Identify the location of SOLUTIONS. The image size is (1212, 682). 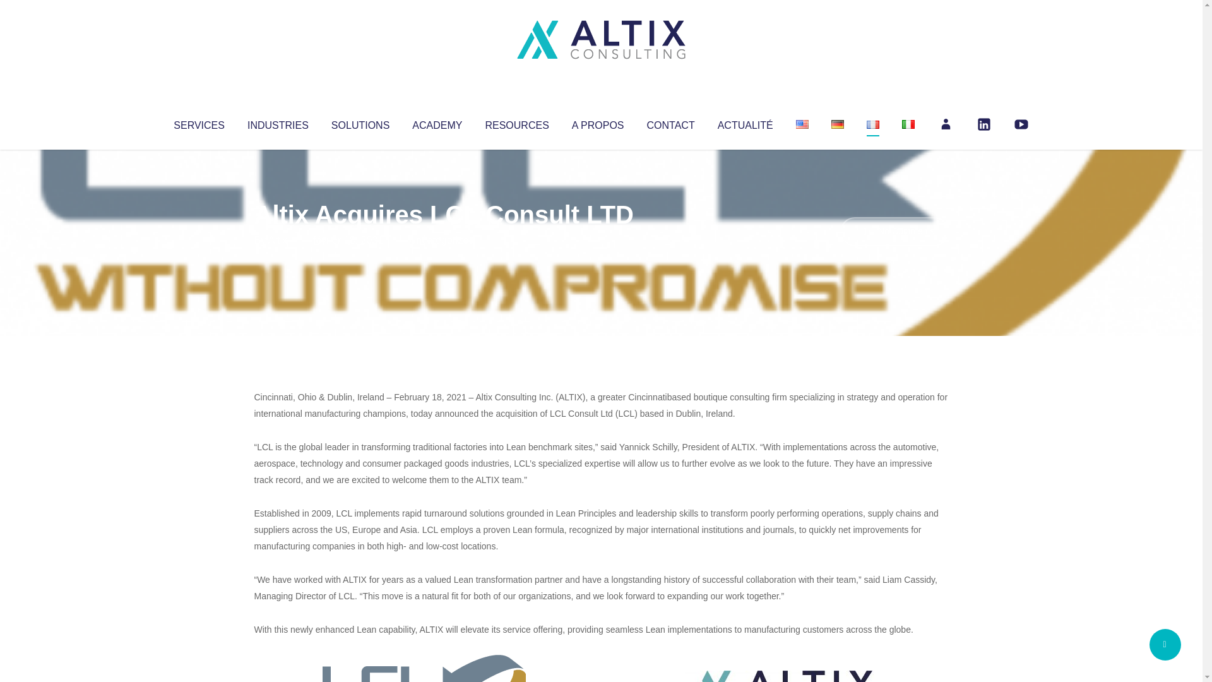
(360, 123).